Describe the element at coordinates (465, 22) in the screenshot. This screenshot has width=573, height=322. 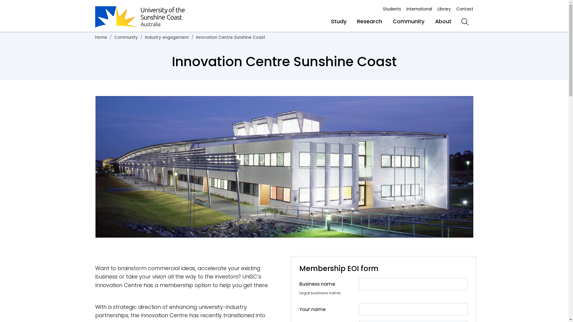
I see `Search` at that location.